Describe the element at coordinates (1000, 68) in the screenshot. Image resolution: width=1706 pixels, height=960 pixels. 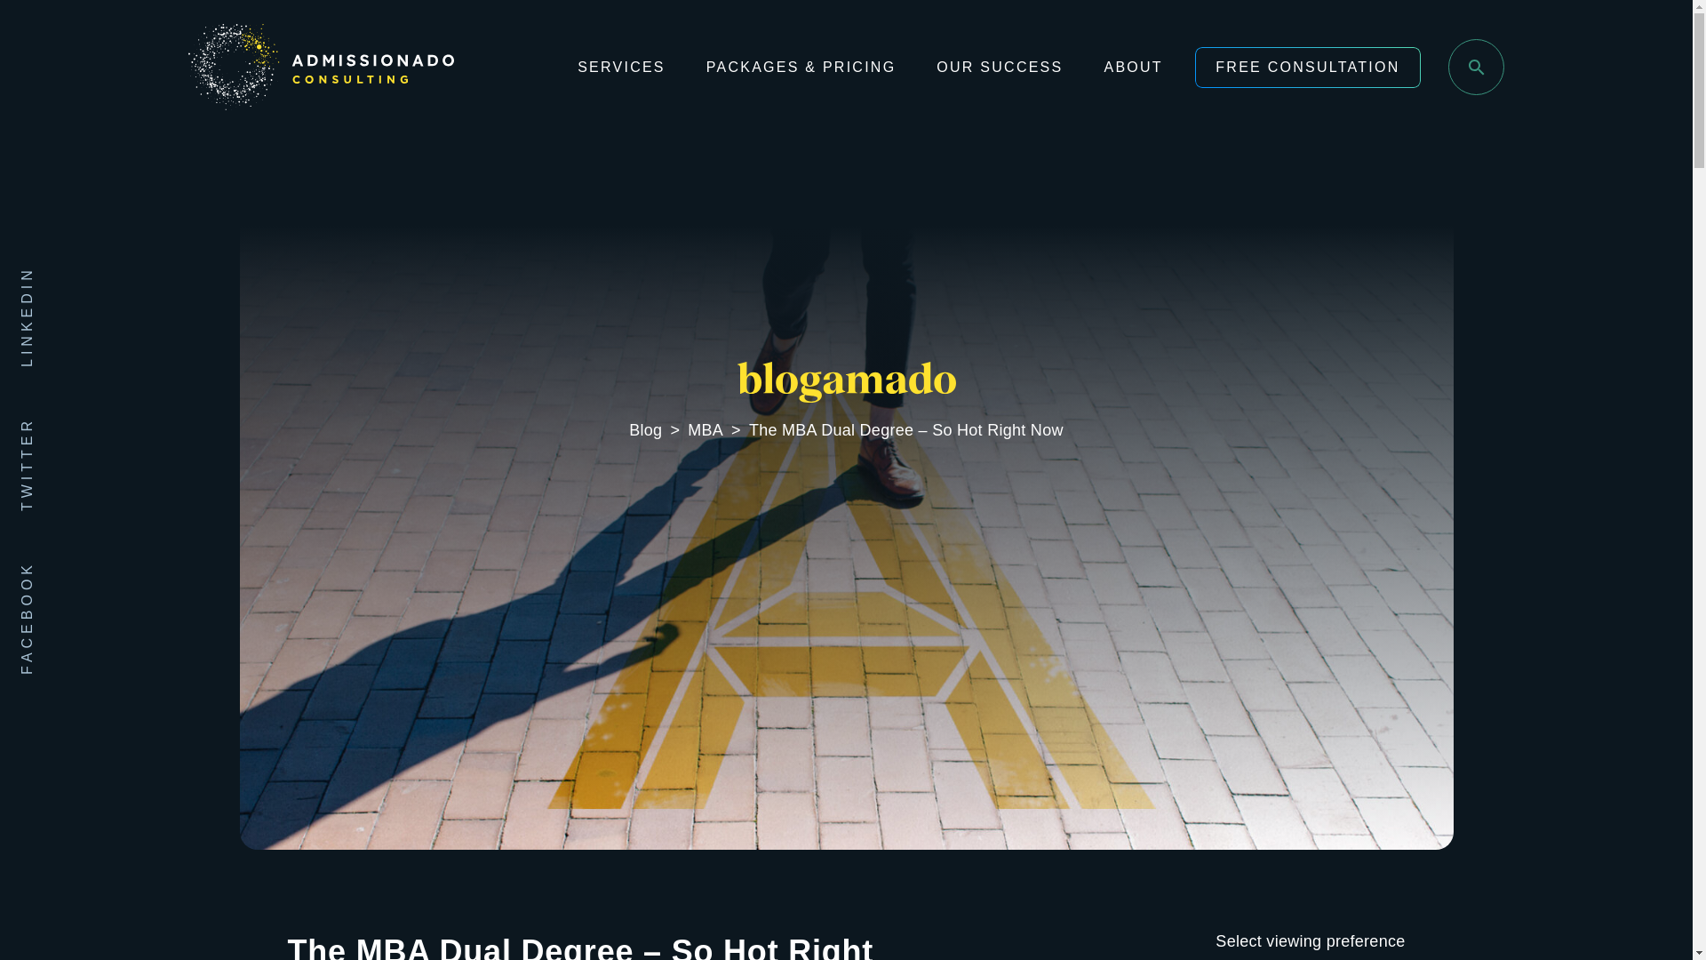
I see `OUR SUCCESS` at that location.